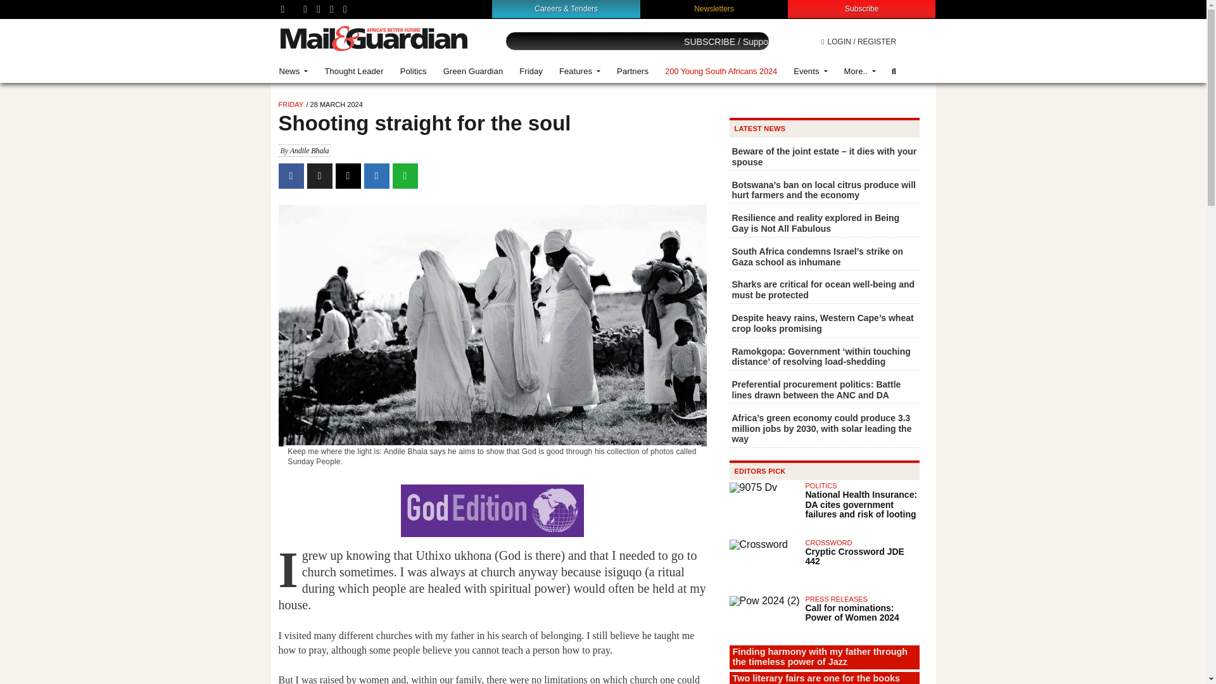 The width and height of the screenshot is (1216, 684). Describe the element at coordinates (474, 71) in the screenshot. I see `Green Guardian` at that location.